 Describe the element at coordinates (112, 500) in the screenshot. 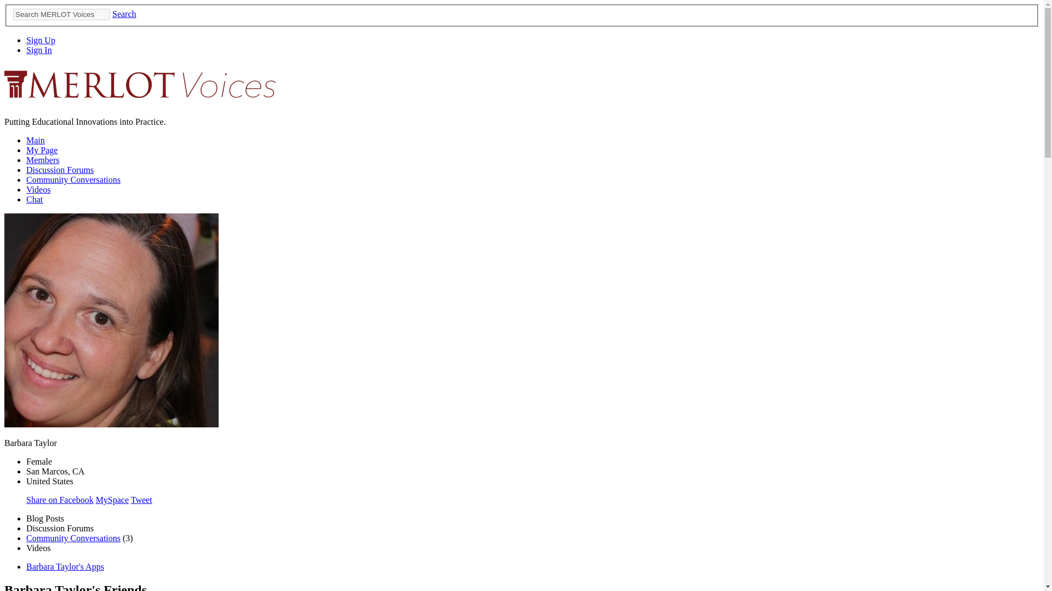

I see `MySpace` at that location.